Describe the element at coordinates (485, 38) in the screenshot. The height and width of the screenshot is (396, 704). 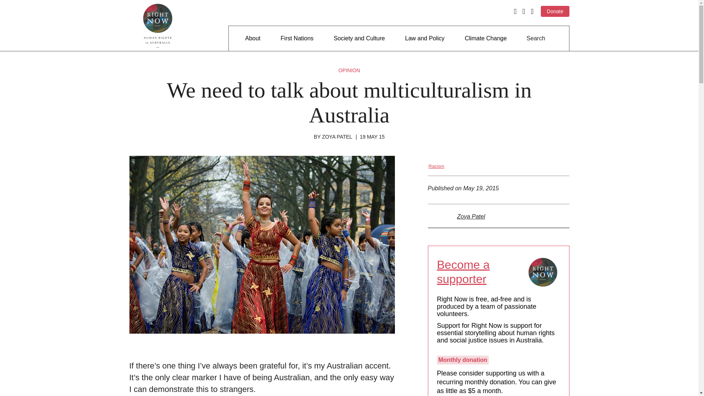
I see `Climate Change` at that location.